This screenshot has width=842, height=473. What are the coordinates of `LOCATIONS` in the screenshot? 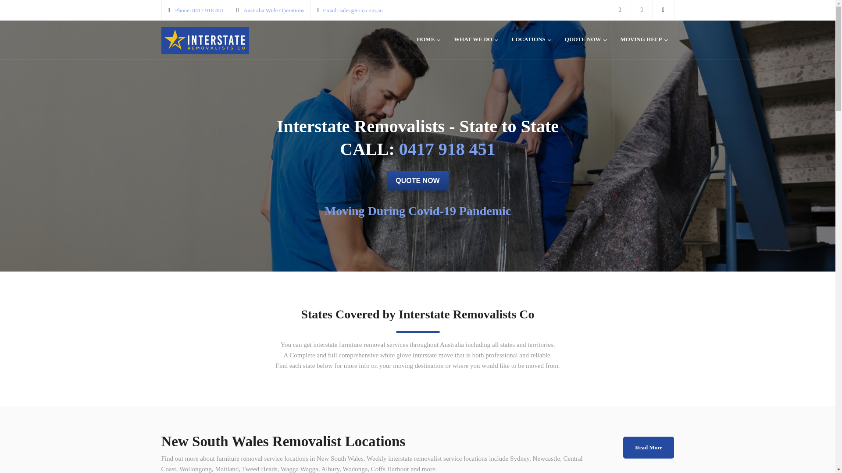 It's located at (531, 42).